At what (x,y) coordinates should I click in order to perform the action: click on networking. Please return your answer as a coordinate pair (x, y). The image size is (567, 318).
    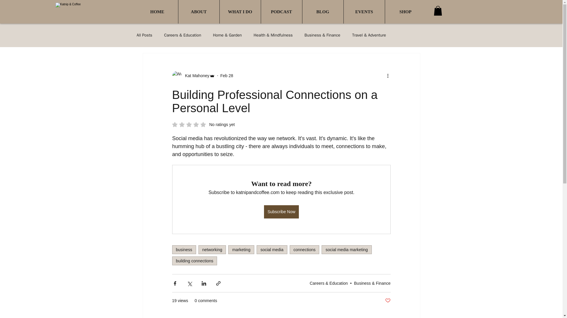
    Looking at the image, I should click on (184, 249).